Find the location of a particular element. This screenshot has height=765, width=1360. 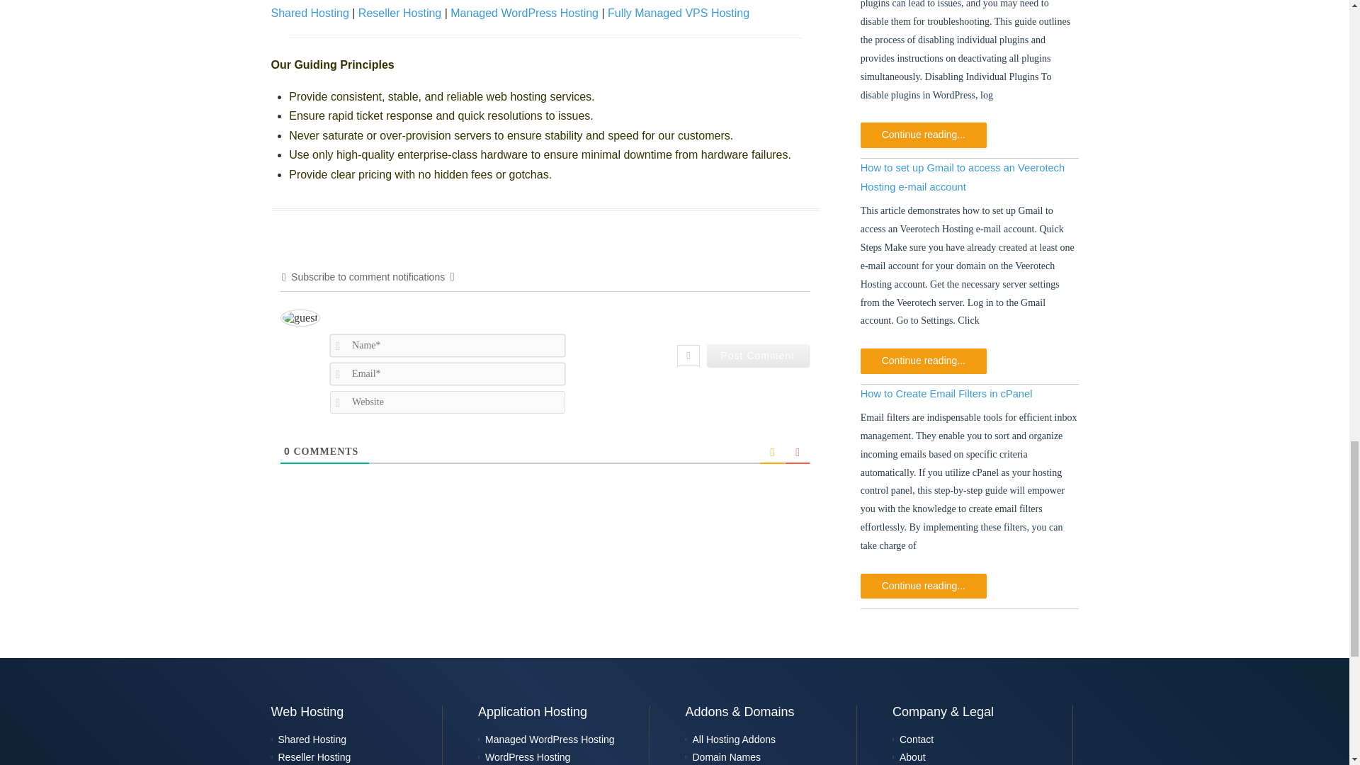

Fully Managed VPS Hosting is located at coordinates (679, 13).